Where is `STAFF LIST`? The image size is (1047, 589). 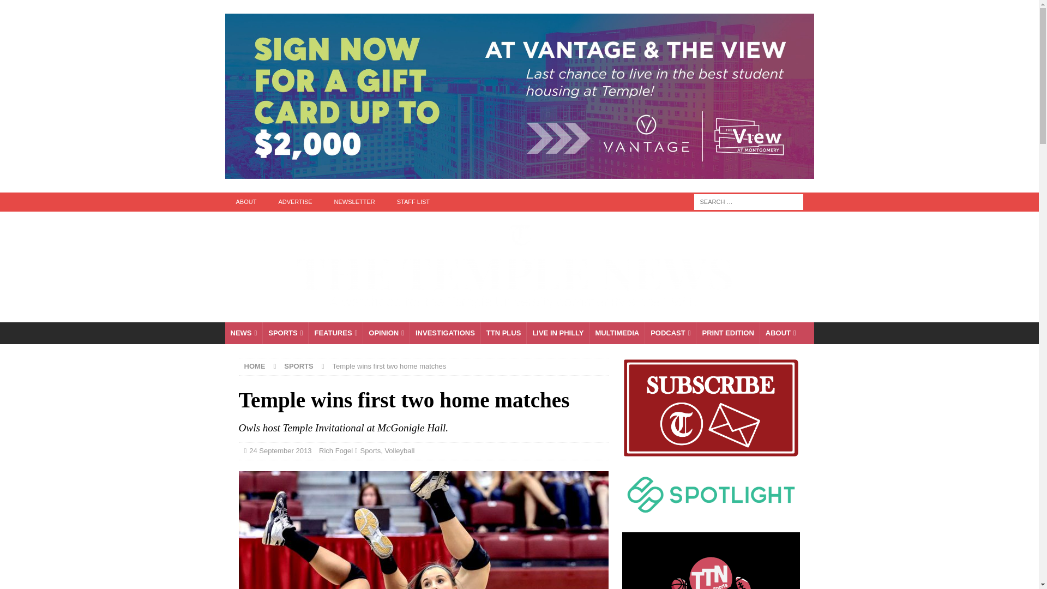
STAFF LIST is located at coordinates (413, 202).